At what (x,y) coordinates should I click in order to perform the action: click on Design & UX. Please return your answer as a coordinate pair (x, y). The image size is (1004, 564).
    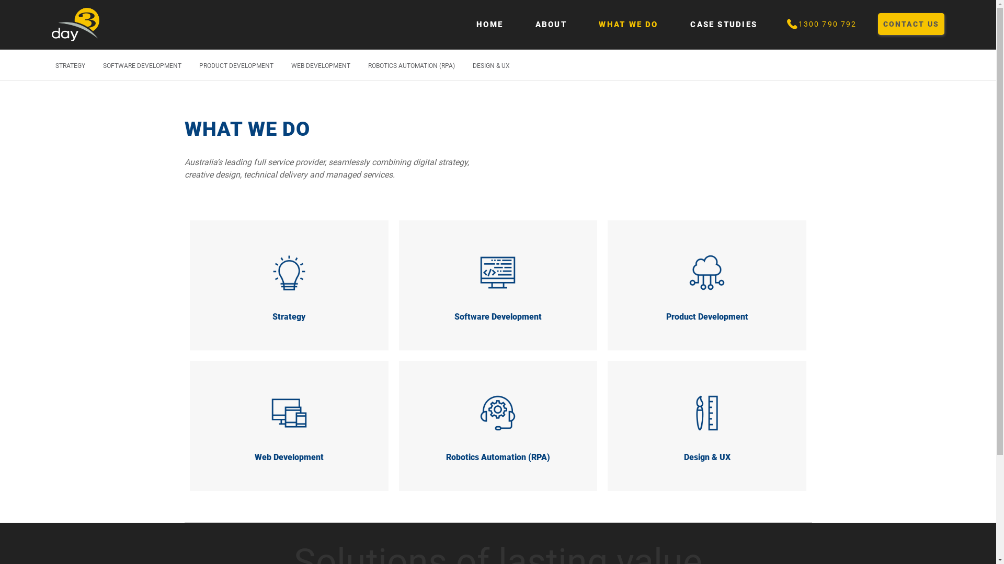
    Looking at the image, I should click on (707, 426).